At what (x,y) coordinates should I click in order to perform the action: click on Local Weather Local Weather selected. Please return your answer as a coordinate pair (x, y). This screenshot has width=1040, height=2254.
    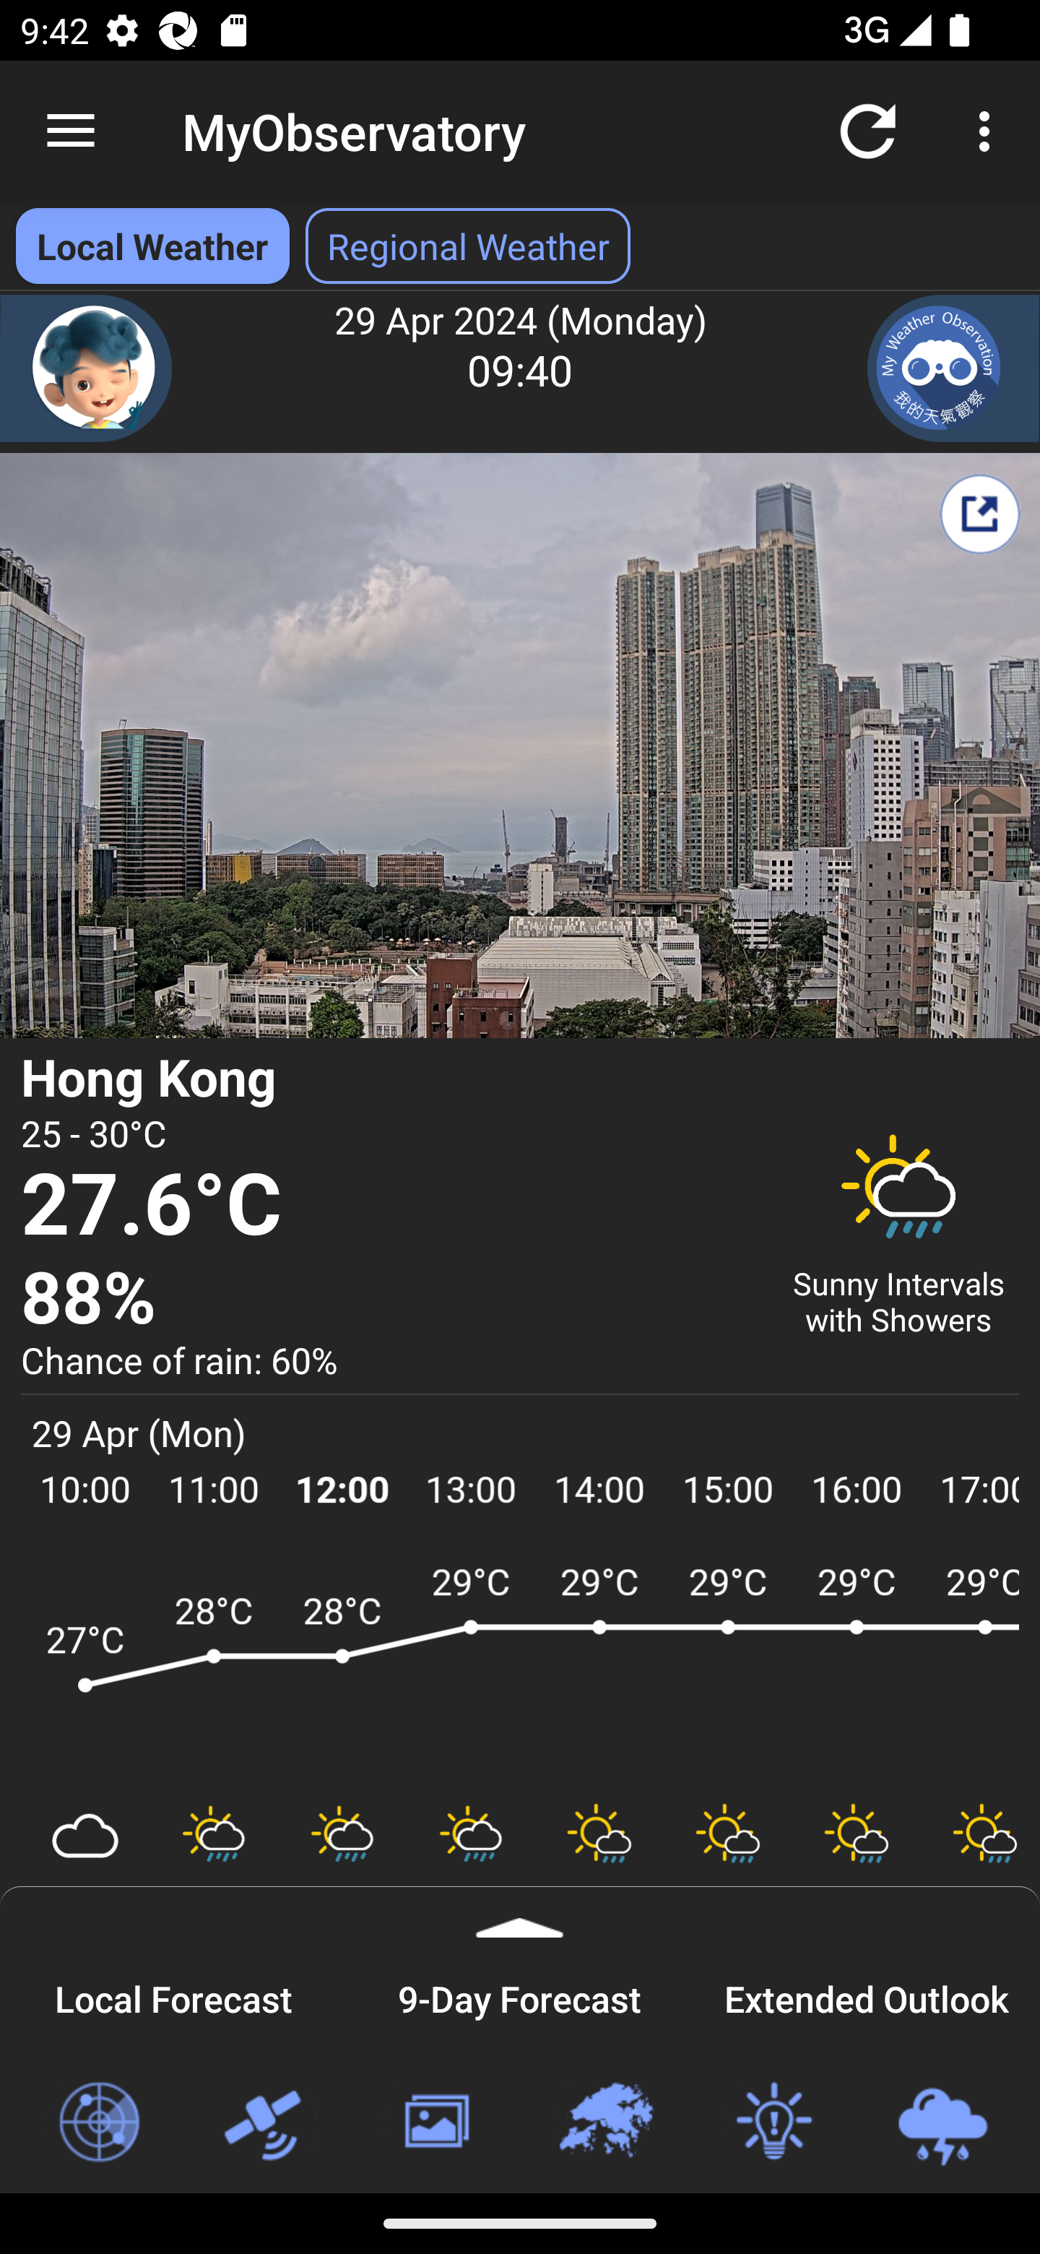
    Looking at the image, I should click on (152, 246).